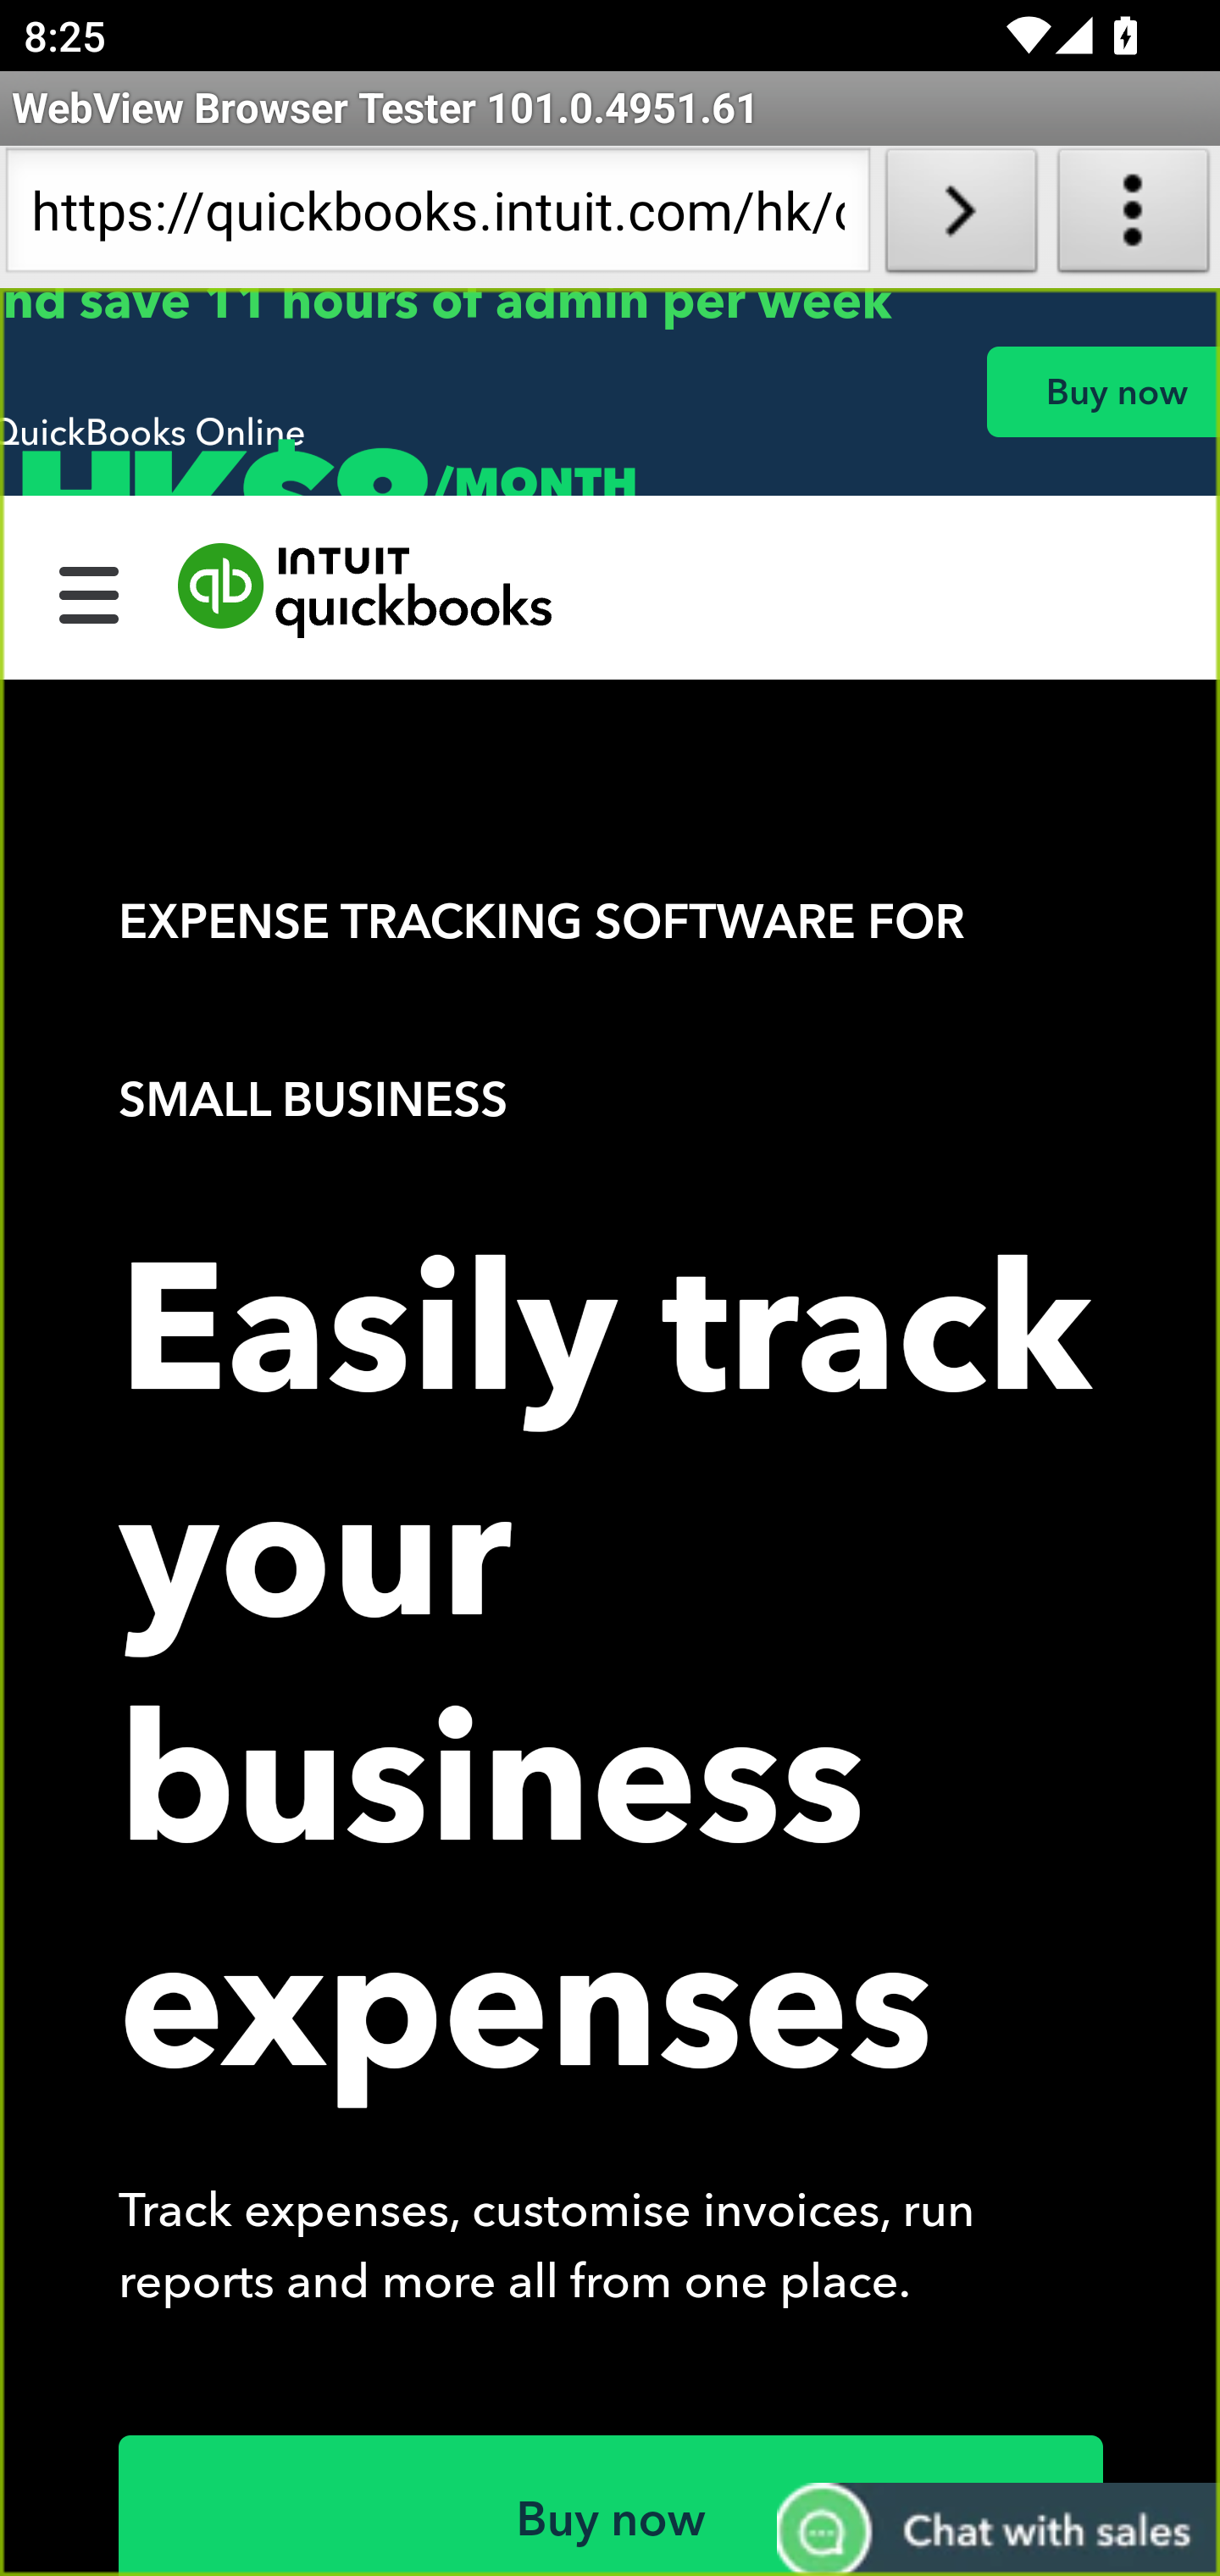 The width and height of the screenshot is (1220, 2576). I want to click on quickbooks-mobile-burger, so click(90, 591).